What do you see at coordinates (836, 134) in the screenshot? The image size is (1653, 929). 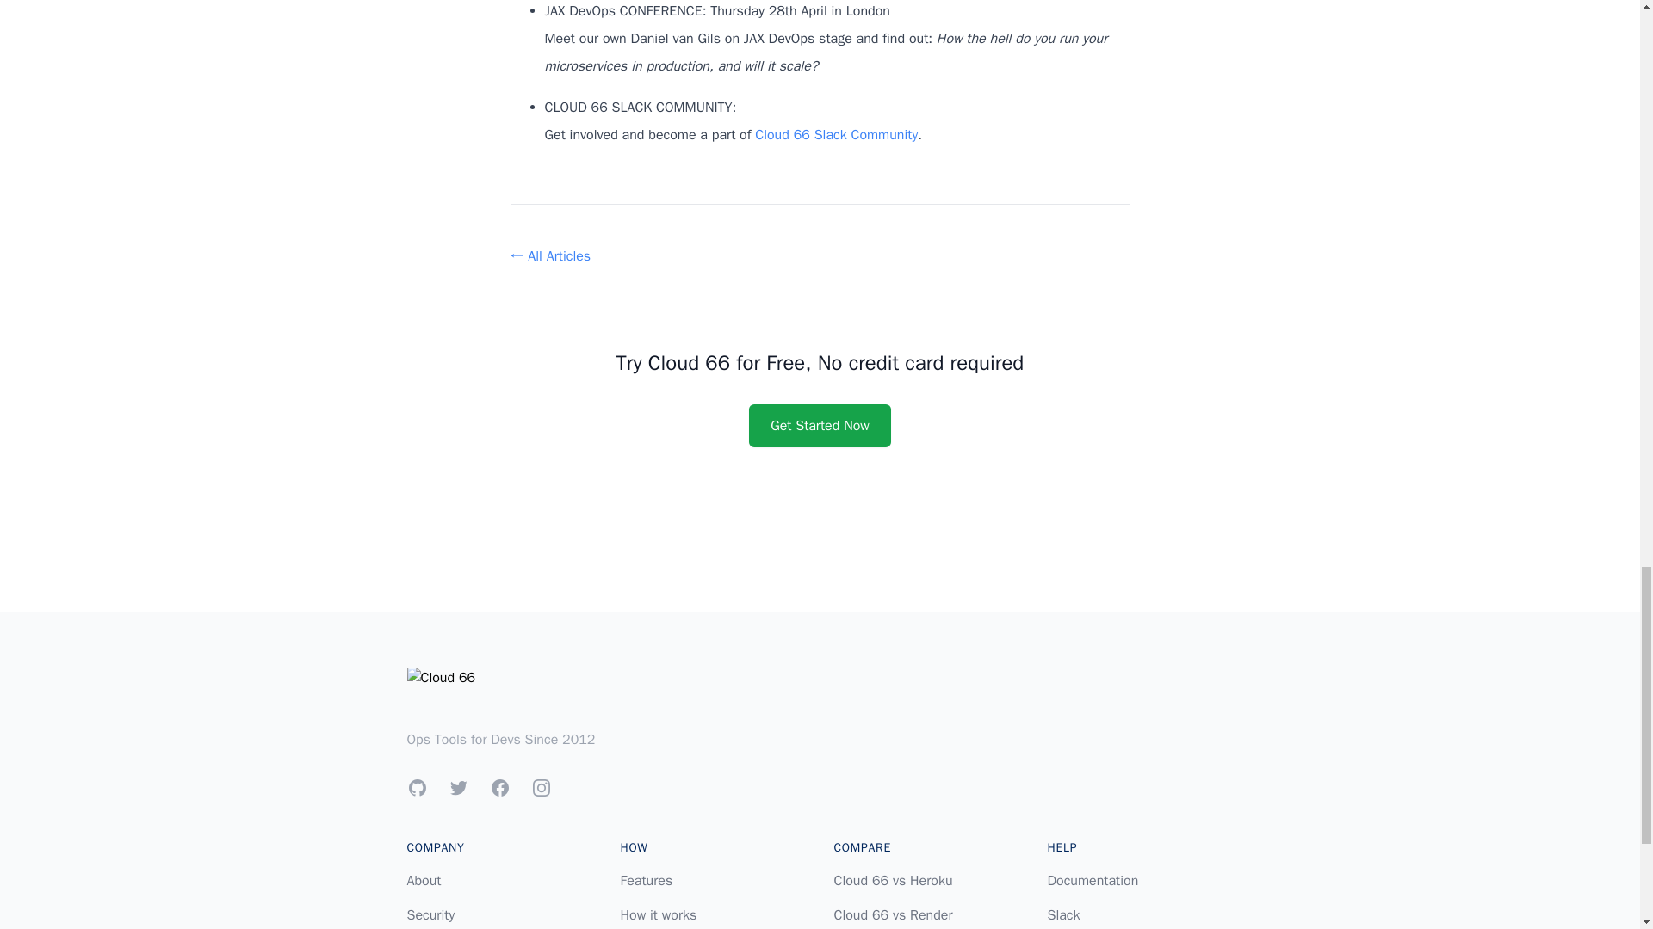 I see `Cloud 66 Slack Community` at bounding box center [836, 134].